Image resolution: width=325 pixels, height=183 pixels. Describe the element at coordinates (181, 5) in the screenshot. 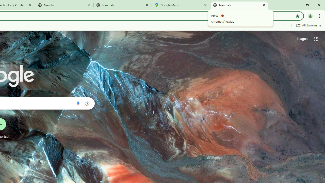

I see `Google Maps` at that location.